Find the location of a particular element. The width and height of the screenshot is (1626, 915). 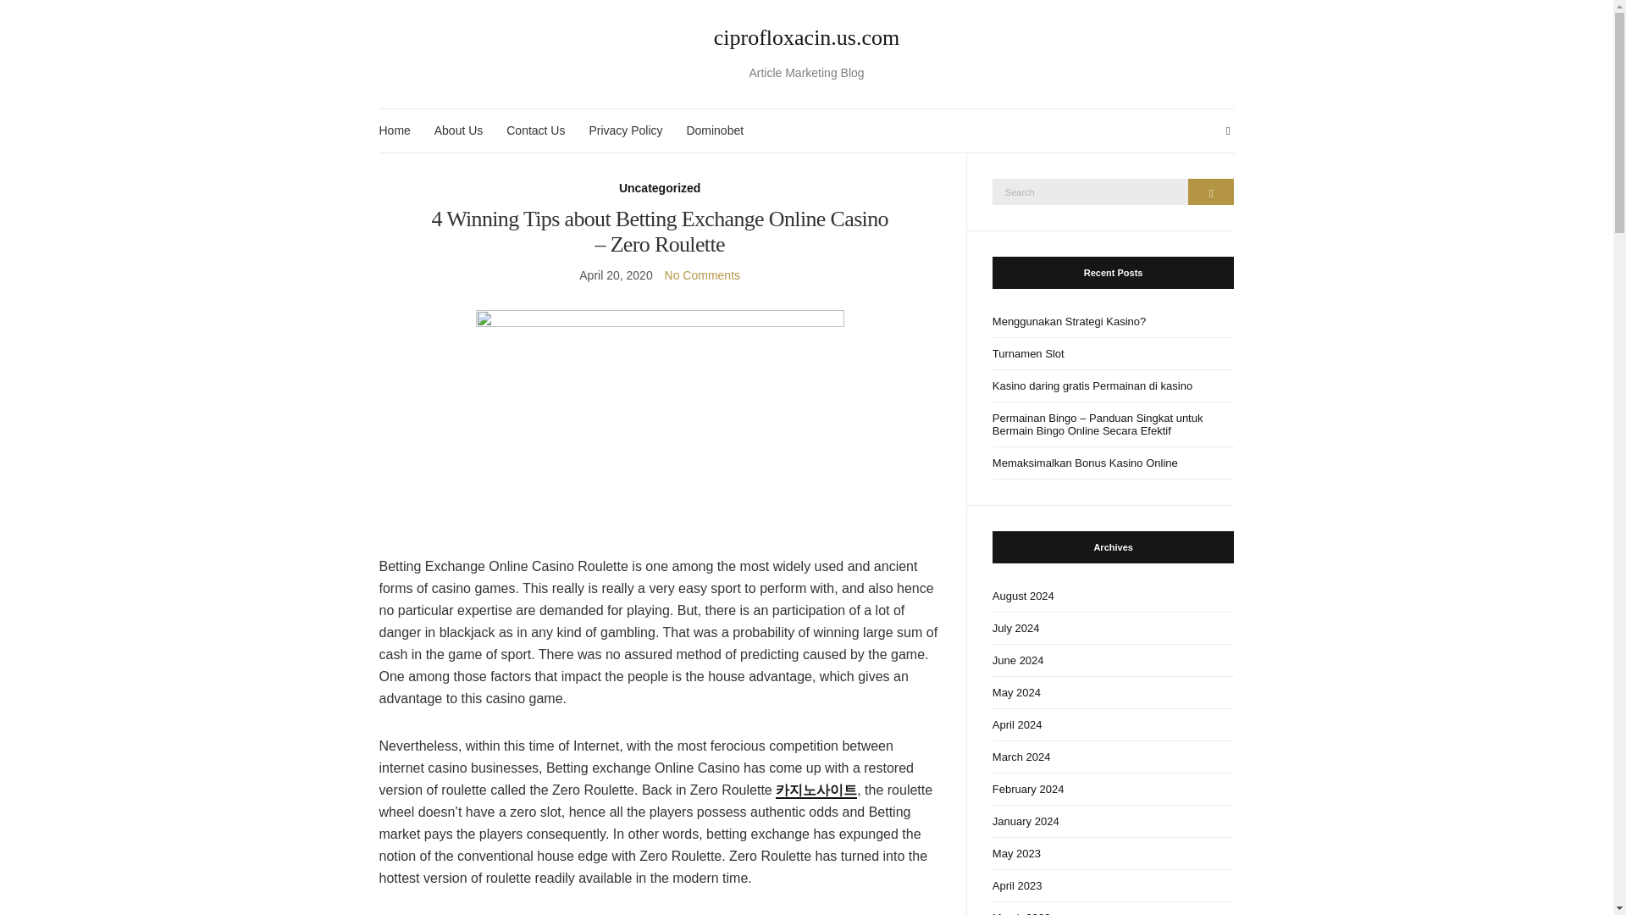

Turnamen Slot is located at coordinates (1113, 354).